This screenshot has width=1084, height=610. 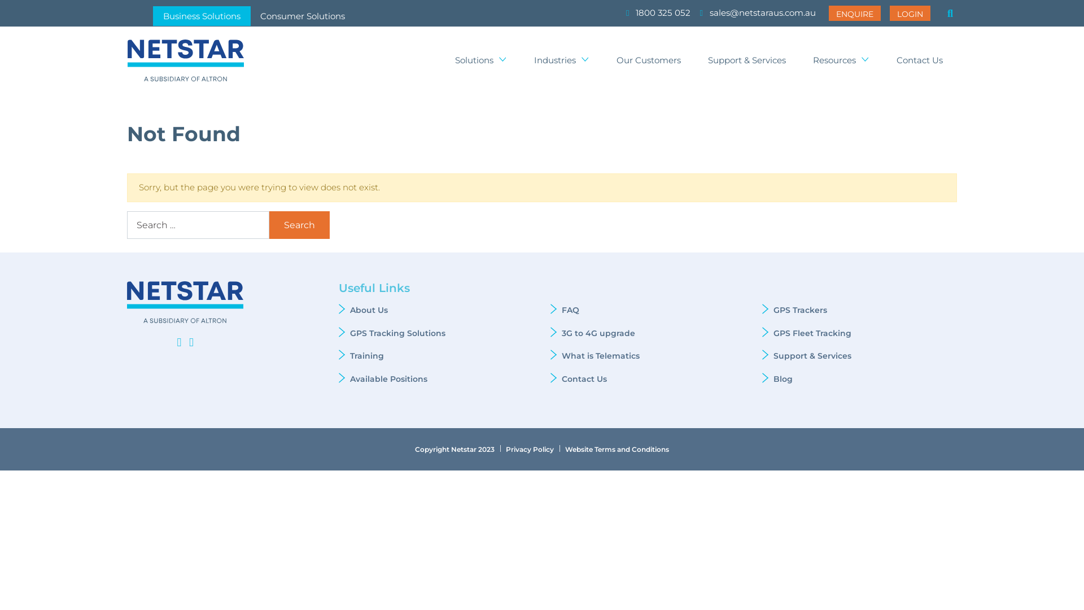 What do you see at coordinates (649, 61) in the screenshot?
I see `Our Customers` at bounding box center [649, 61].